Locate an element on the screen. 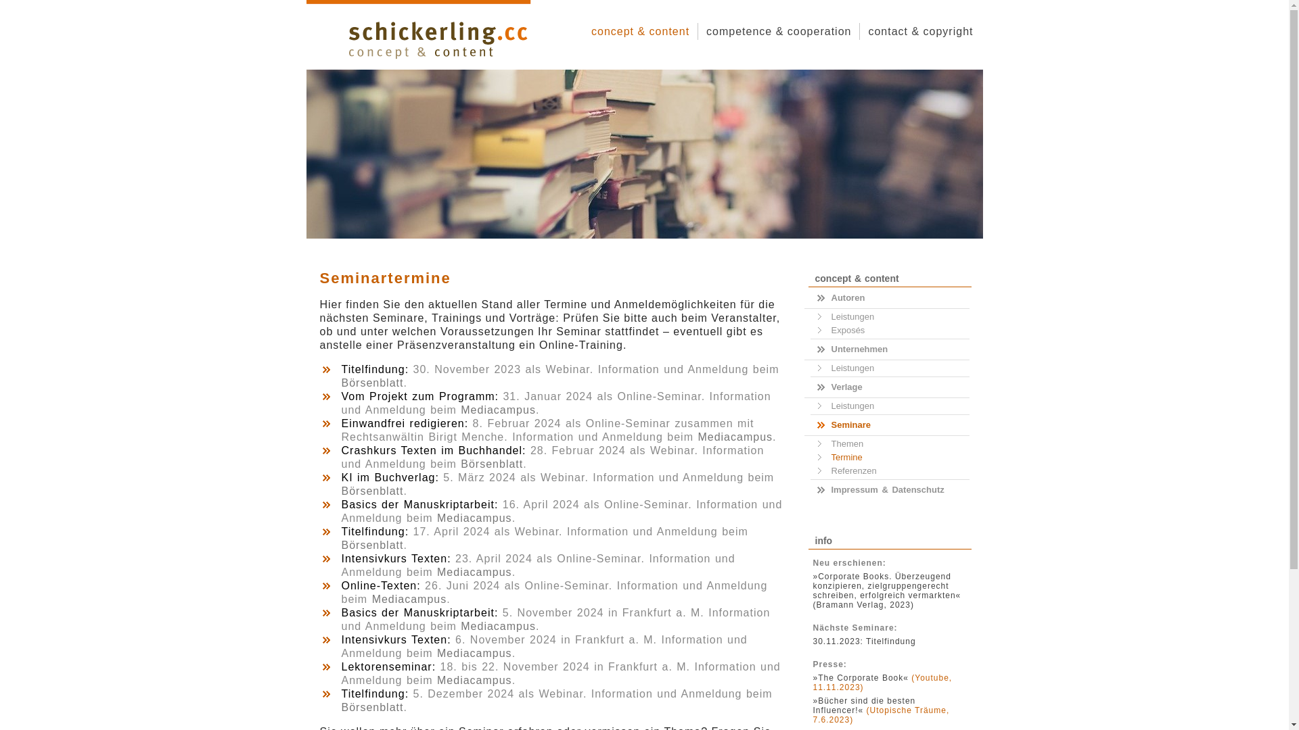 This screenshot has width=1299, height=730. Mediacampus is located at coordinates (475, 518).